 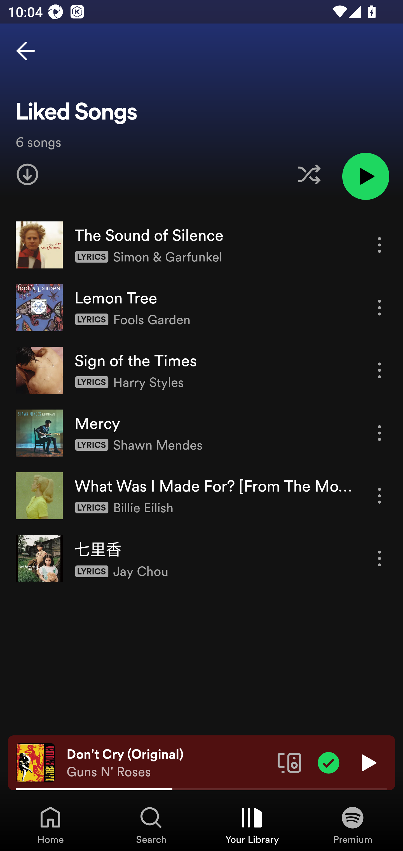 What do you see at coordinates (168, 763) in the screenshot?
I see `Don't Cry (Original) Guns N' Roses` at bounding box center [168, 763].